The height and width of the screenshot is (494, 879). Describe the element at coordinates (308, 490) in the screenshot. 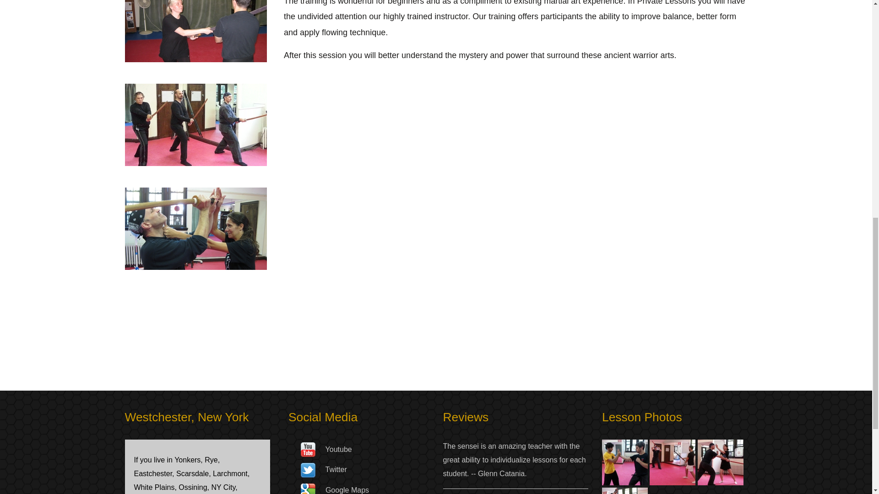

I see `Find us on this map` at that location.